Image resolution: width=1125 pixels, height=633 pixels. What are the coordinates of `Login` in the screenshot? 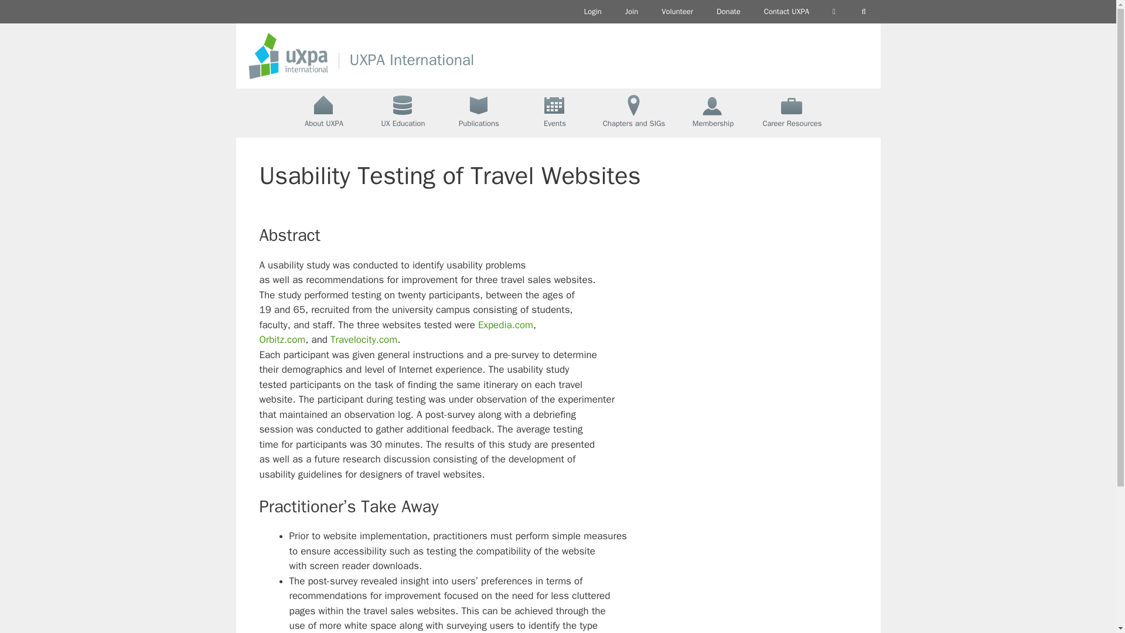 It's located at (593, 12).